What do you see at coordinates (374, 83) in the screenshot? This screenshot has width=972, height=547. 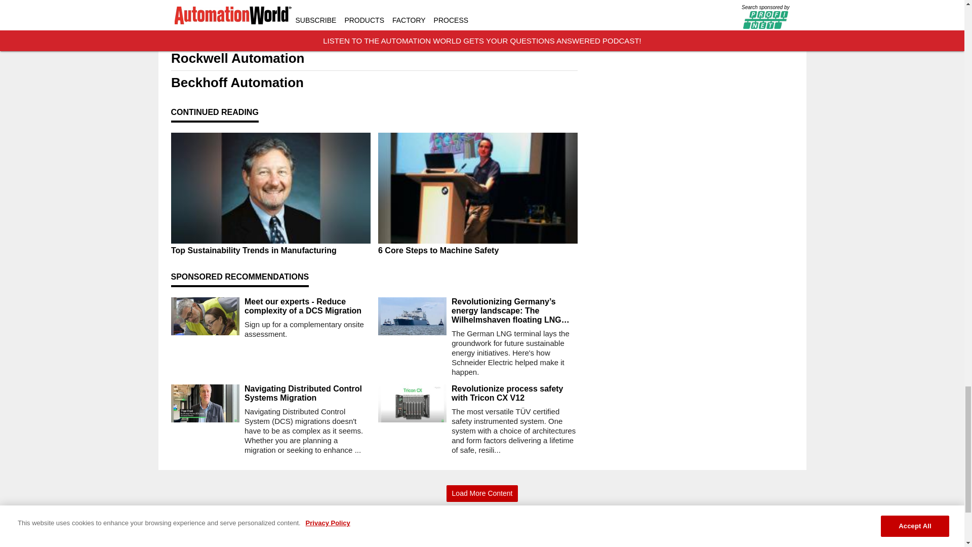 I see `Beckhoff Automation` at bounding box center [374, 83].